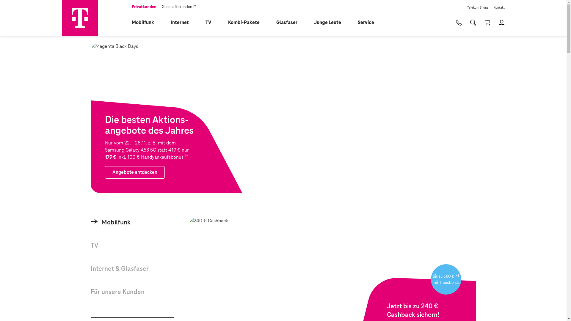 Image resolution: width=571 pixels, height=321 pixels. I want to click on Service, so click(369, 23).